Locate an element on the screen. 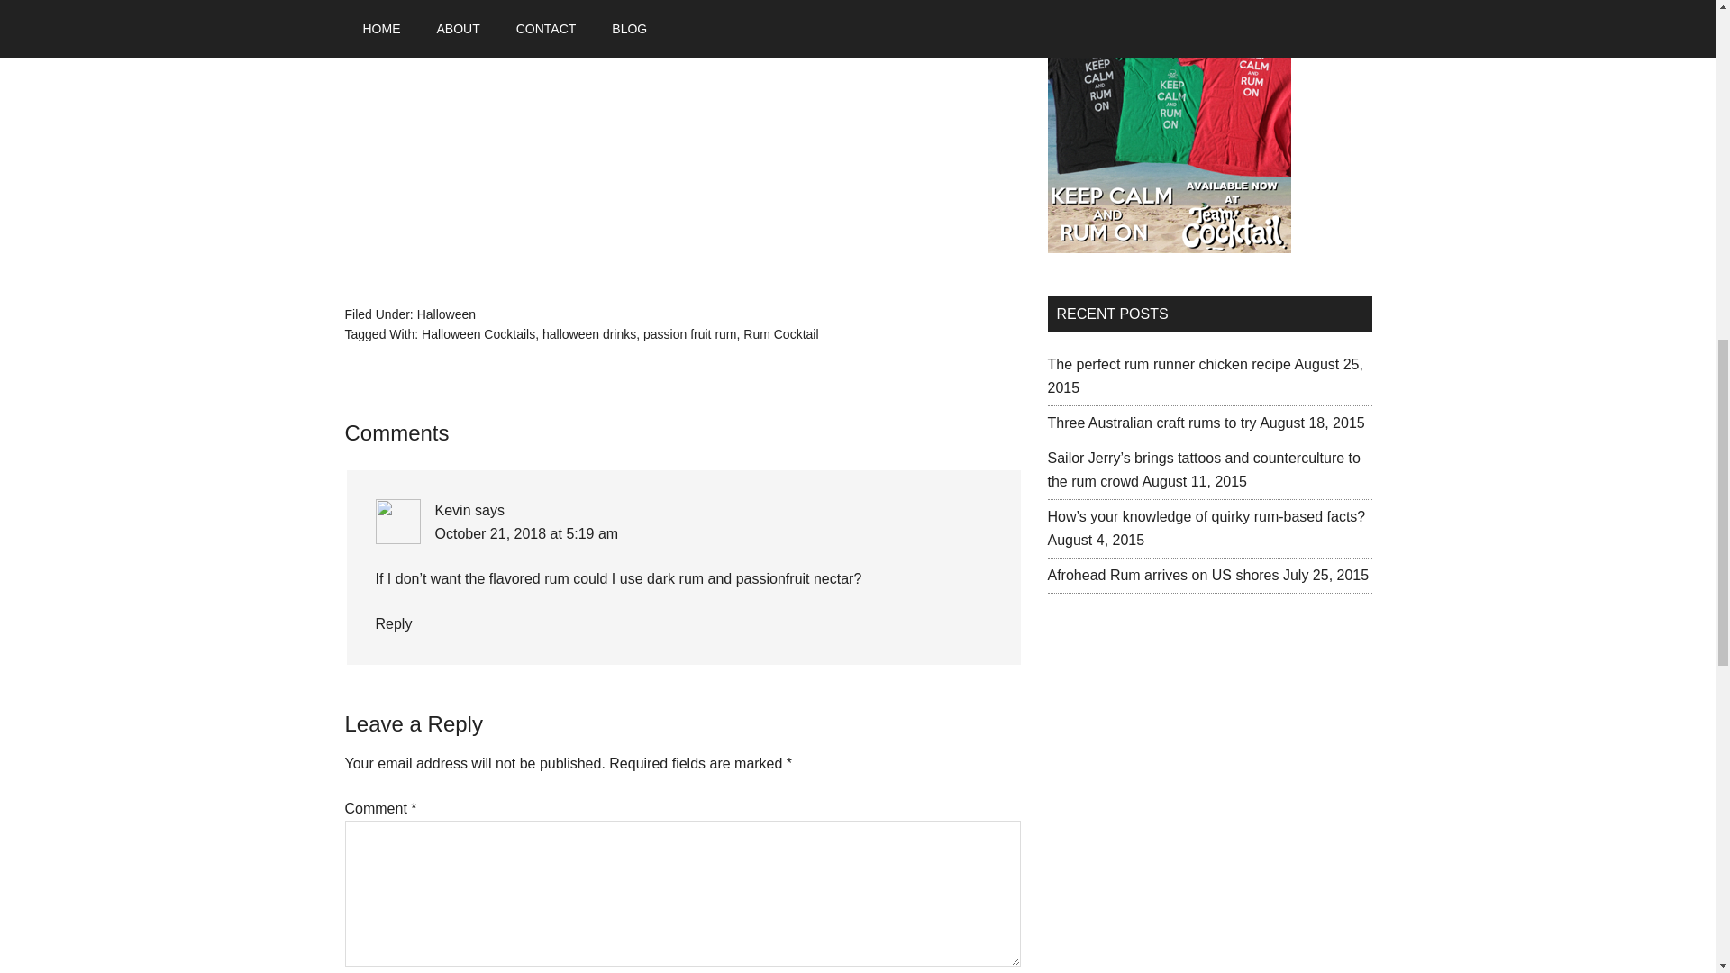  Halloween is located at coordinates (446, 314).